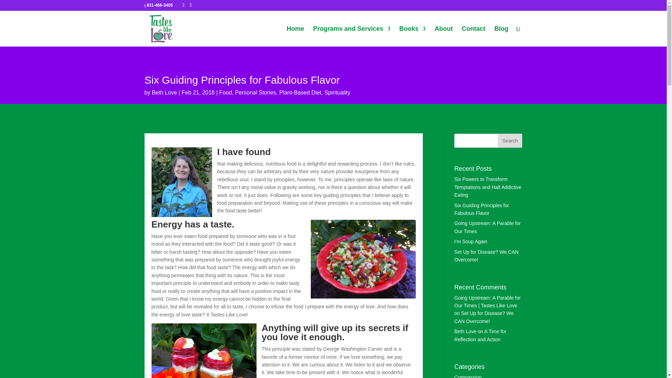 The width and height of the screenshot is (672, 378). What do you see at coordinates (474, 36) in the screenshot?
I see `Contact` at bounding box center [474, 36].